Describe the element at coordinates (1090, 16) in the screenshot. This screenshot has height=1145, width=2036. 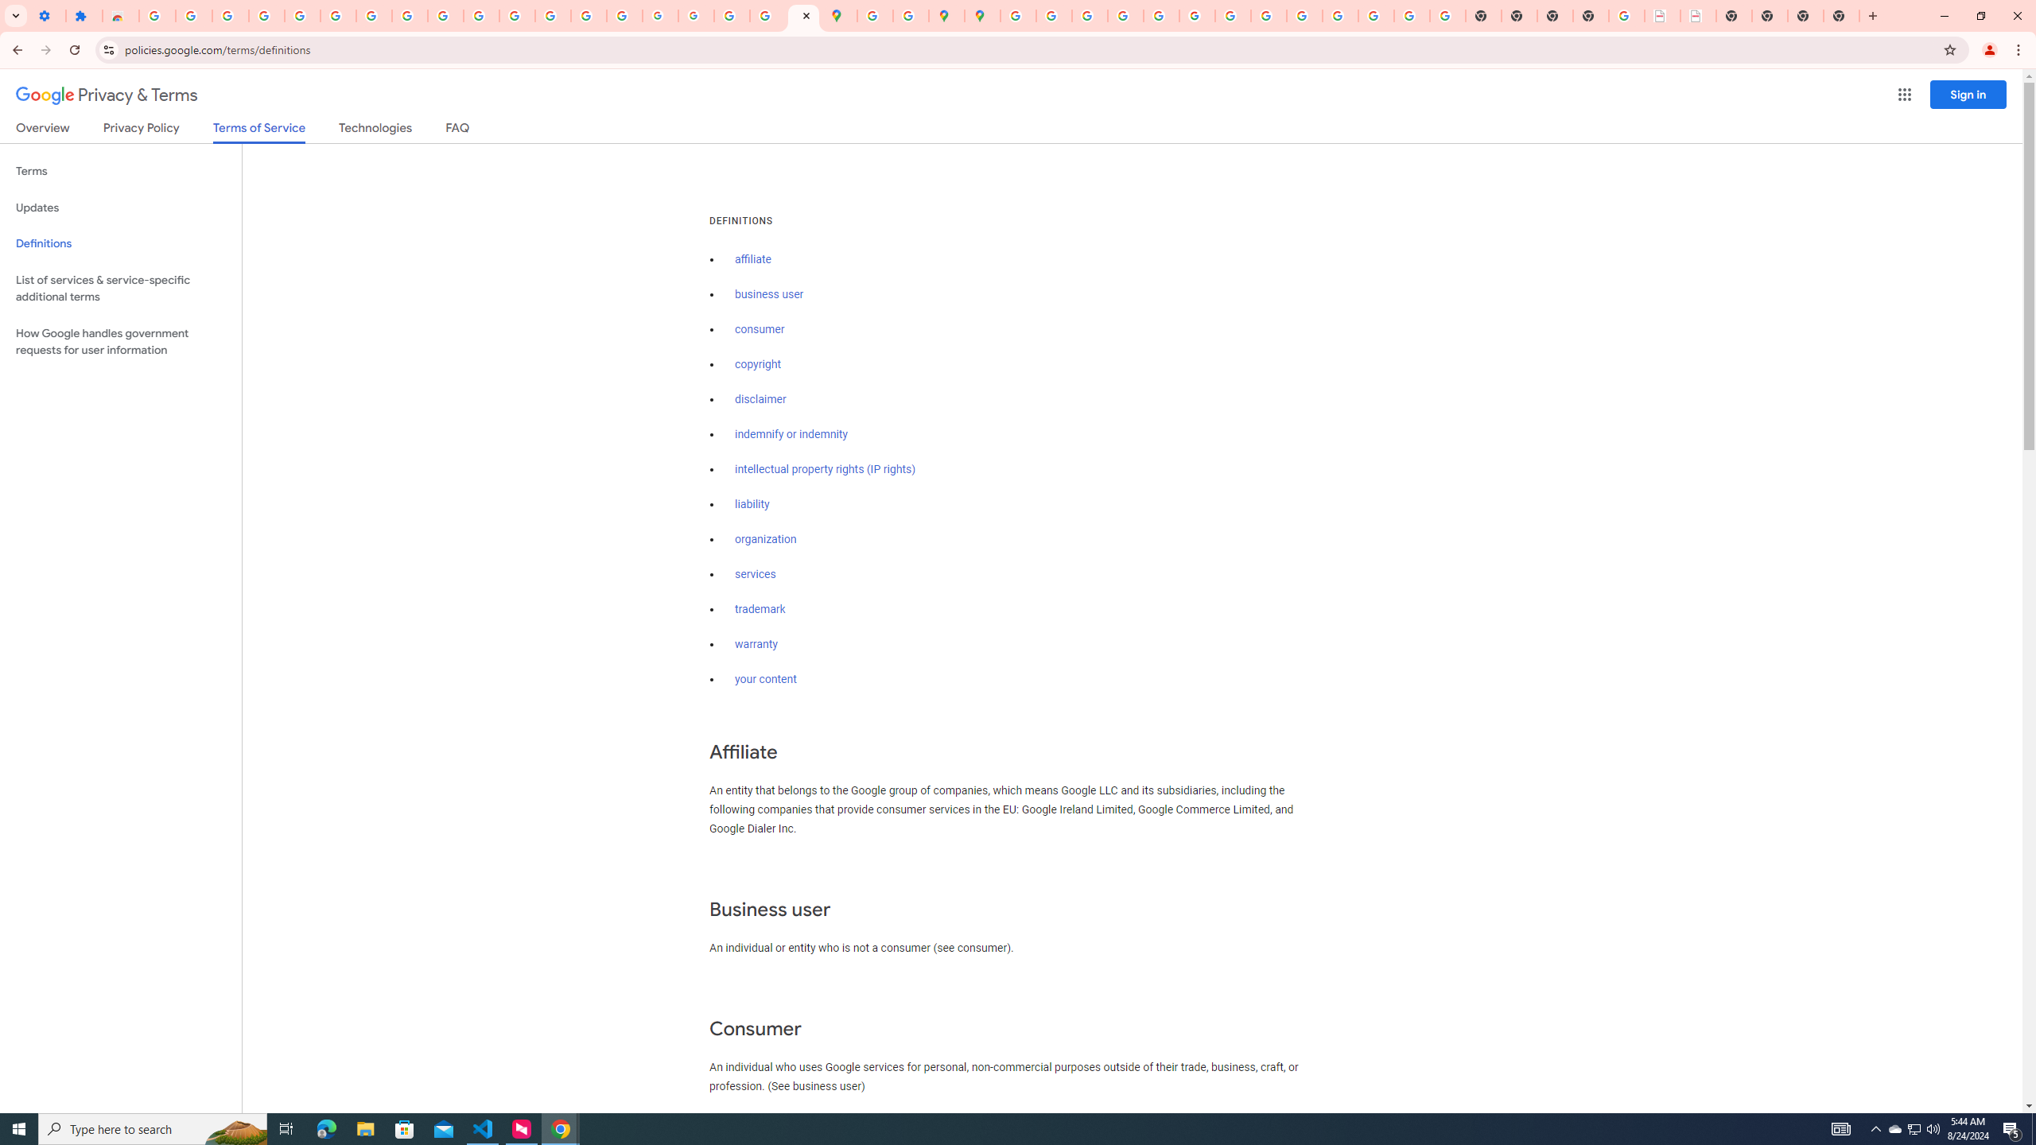
I see `Privacy Help Center - Policies Help` at that location.